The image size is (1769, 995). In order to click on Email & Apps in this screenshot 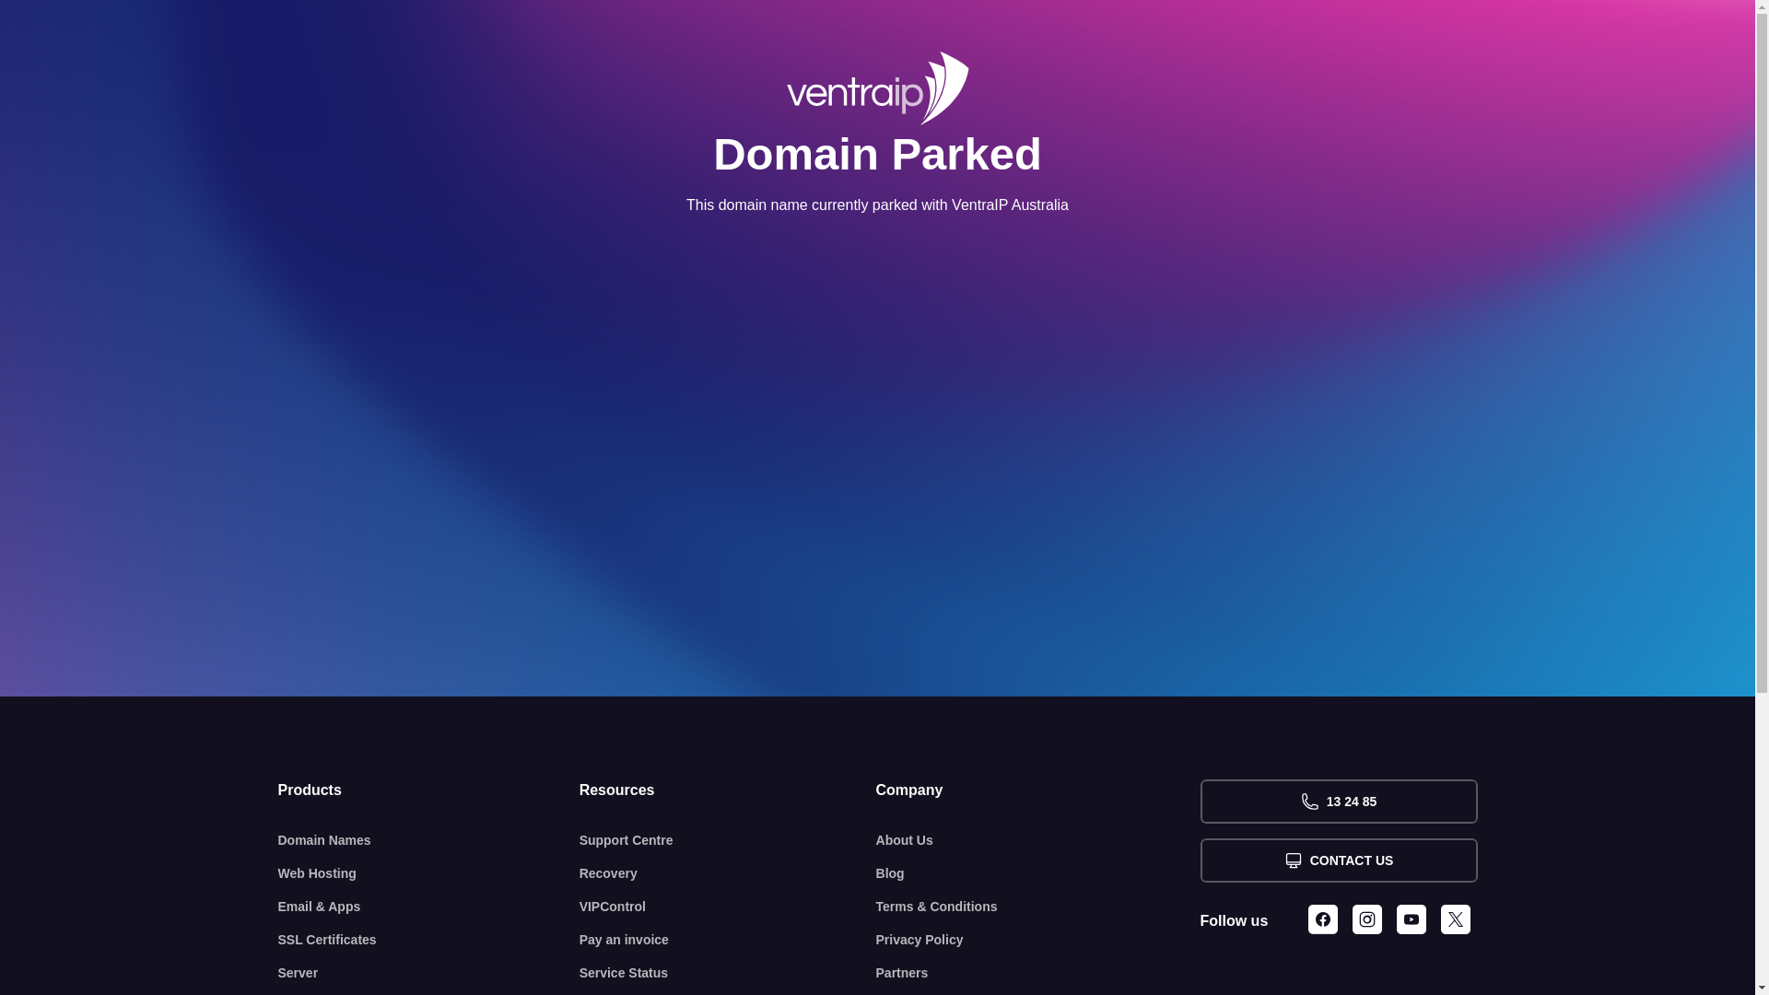, I will do `click(429, 907)`.